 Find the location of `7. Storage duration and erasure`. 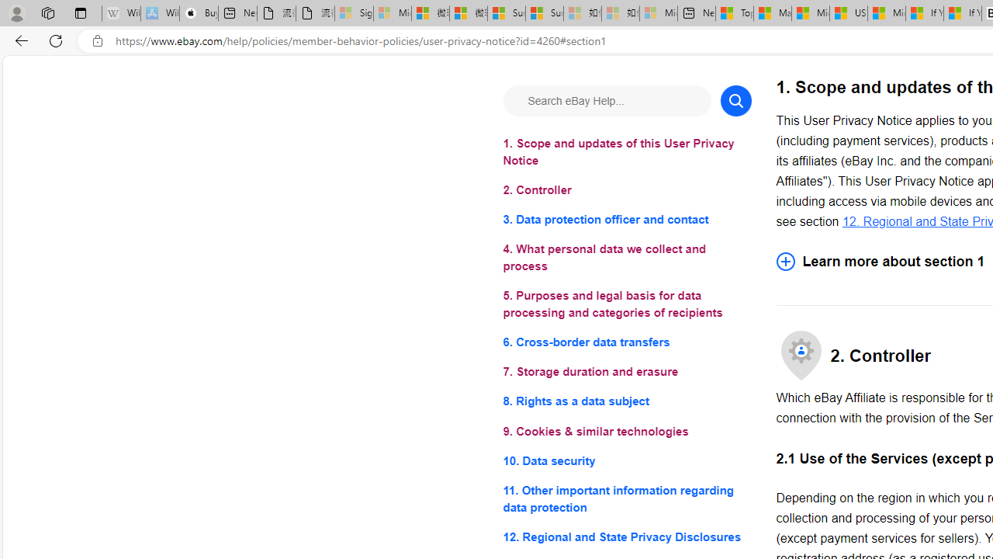

7. Storage duration and erasure is located at coordinates (627, 373).